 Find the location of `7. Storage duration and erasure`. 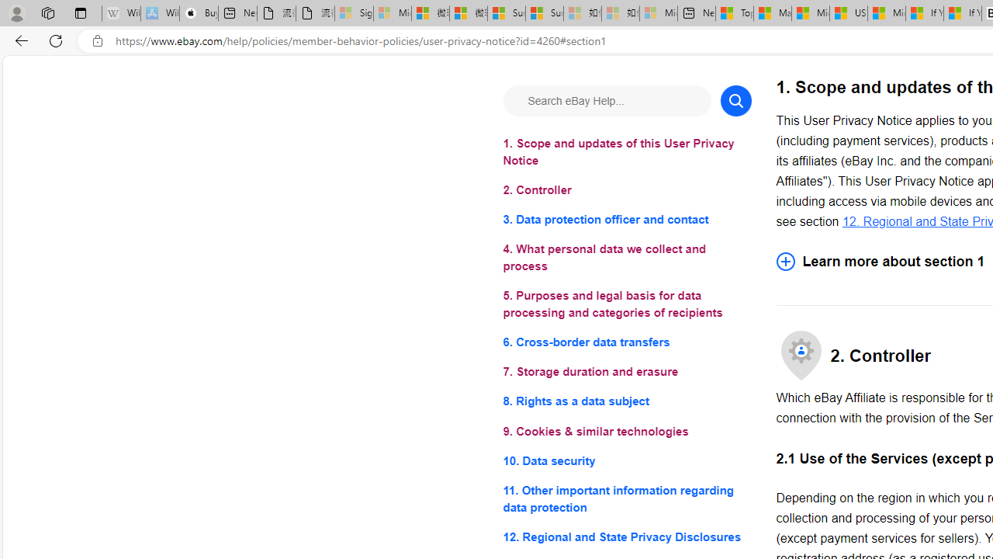

7. Storage duration and erasure is located at coordinates (627, 373).